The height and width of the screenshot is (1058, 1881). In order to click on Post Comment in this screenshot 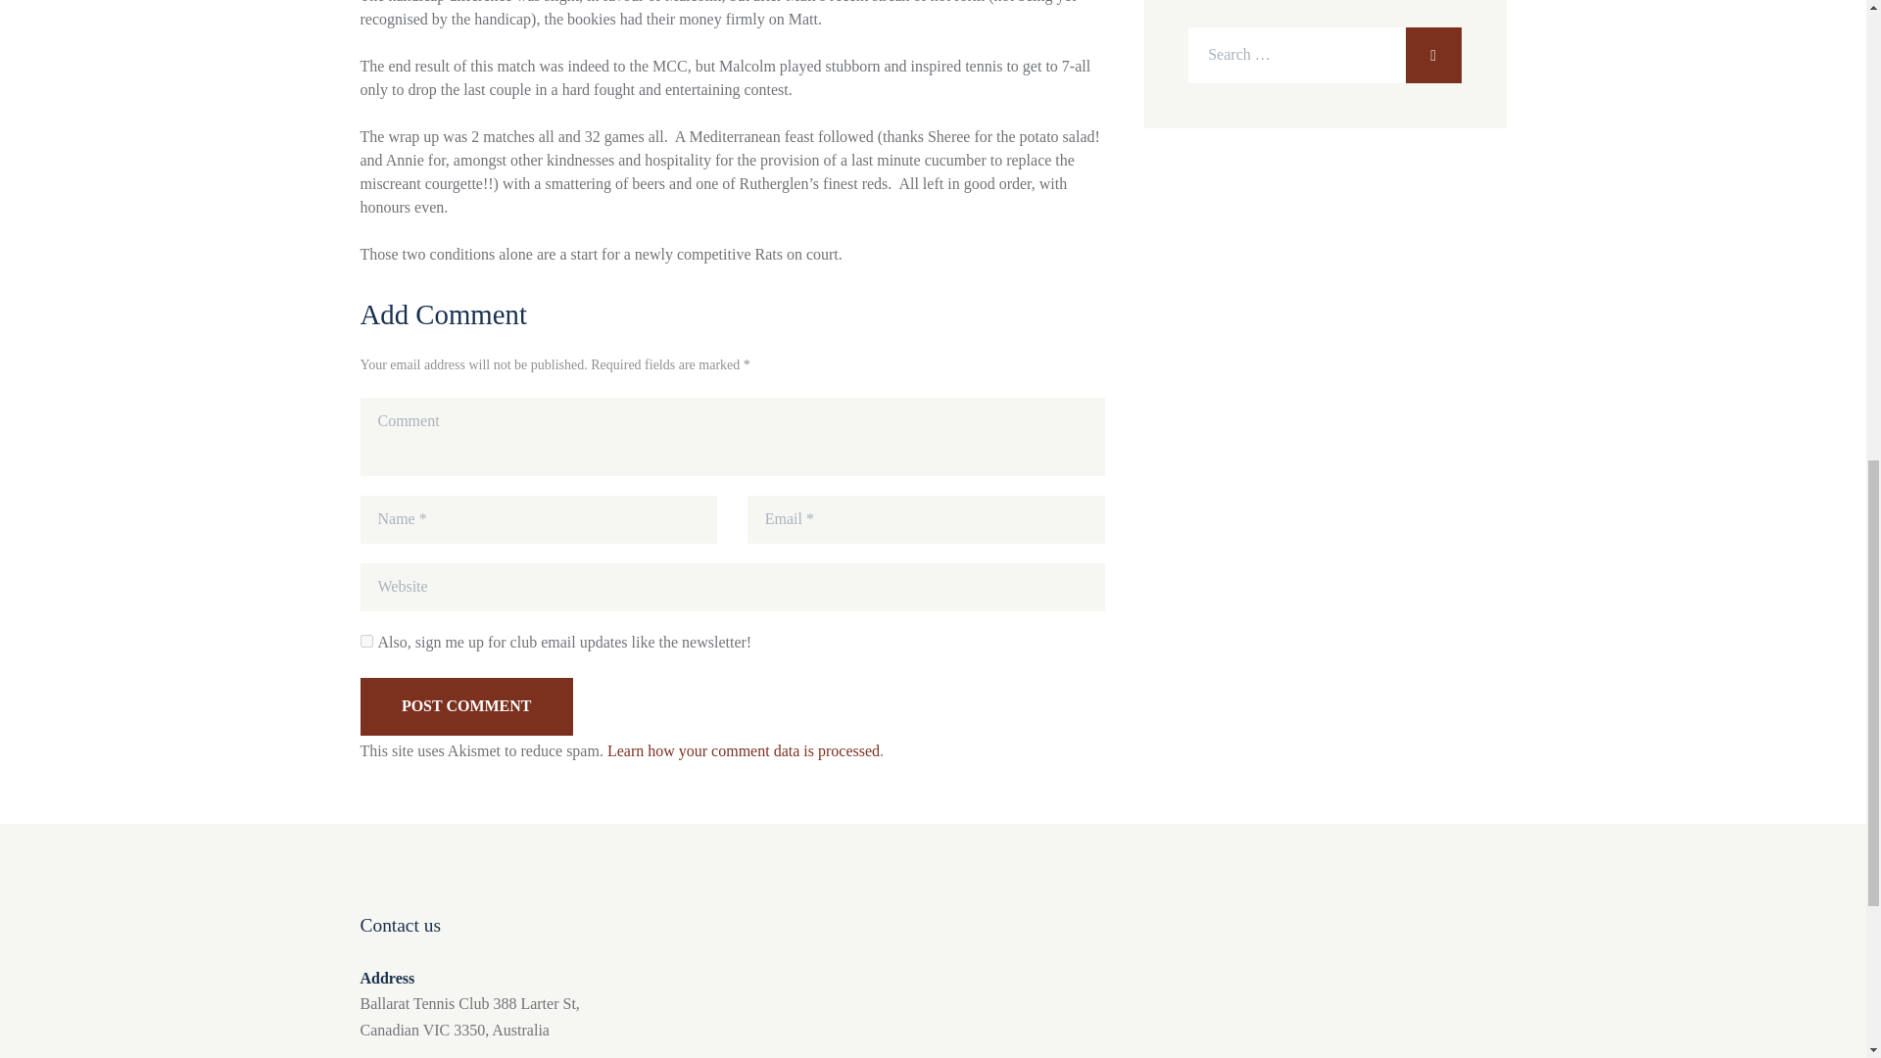, I will do `click(466, 706)`.